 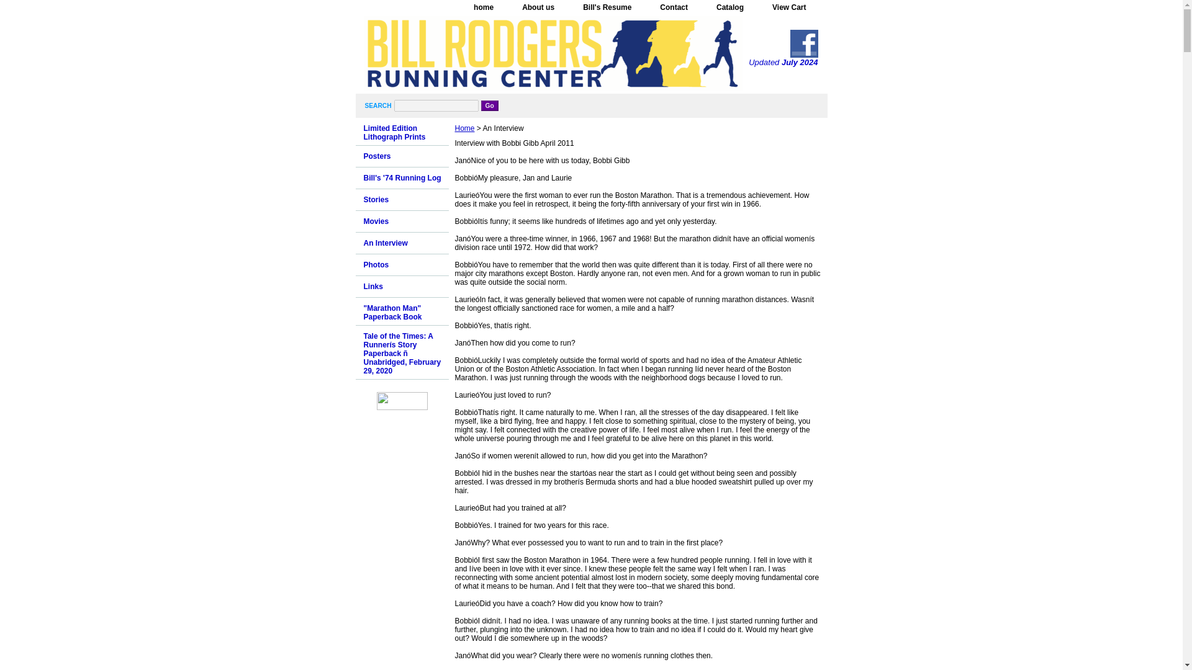 I want to click on Links, so click(x=401, y=287).